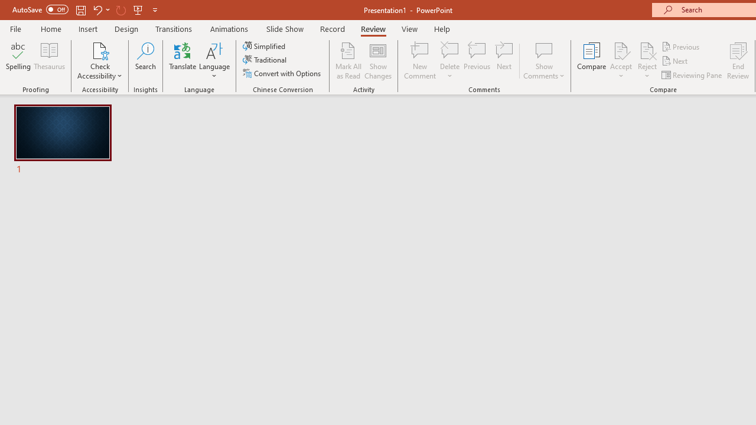 The width and height of the screenshot is (756, 425). What do you see at coordinates (100, 60) in the screenshot?
I see `Check Accessibility` at bounding box center [100, 60].